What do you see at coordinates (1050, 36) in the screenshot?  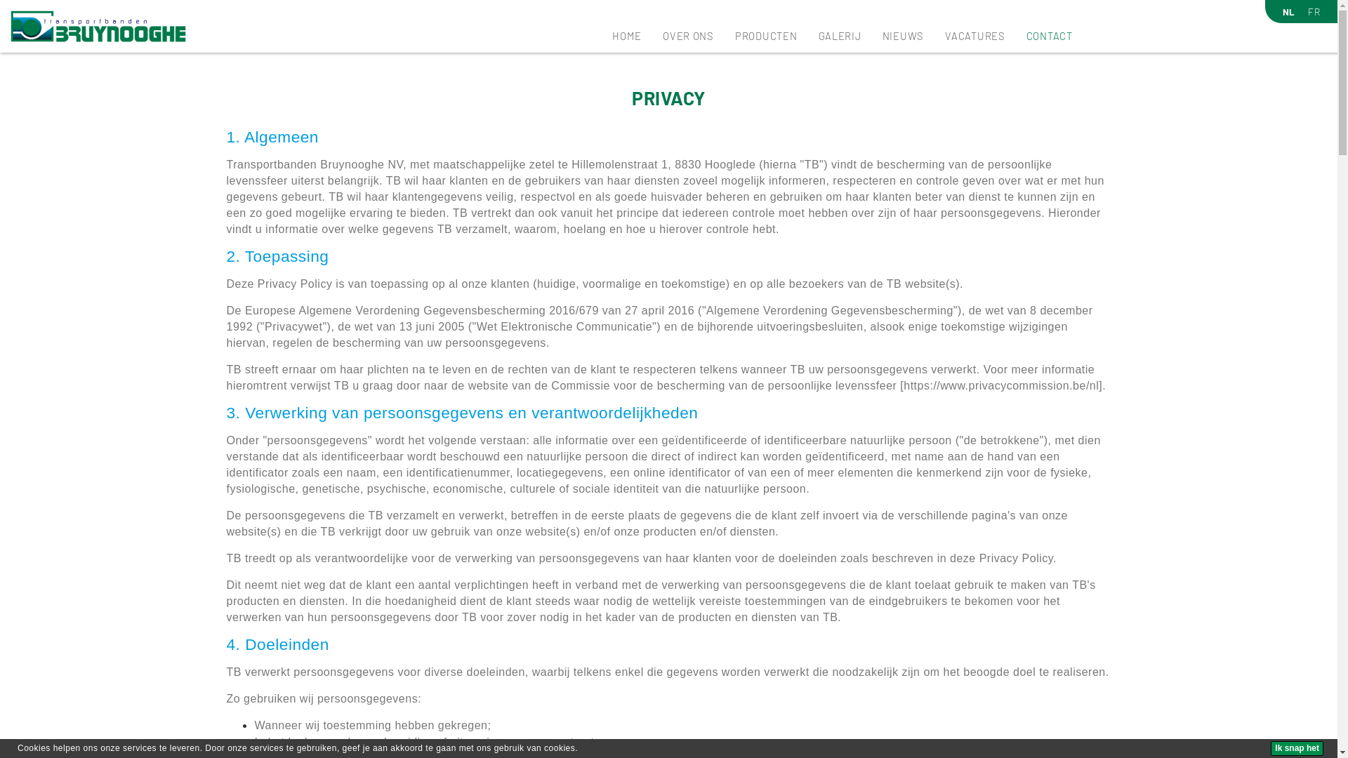 I see `CONTACT` at bounding box center [1050, 36].